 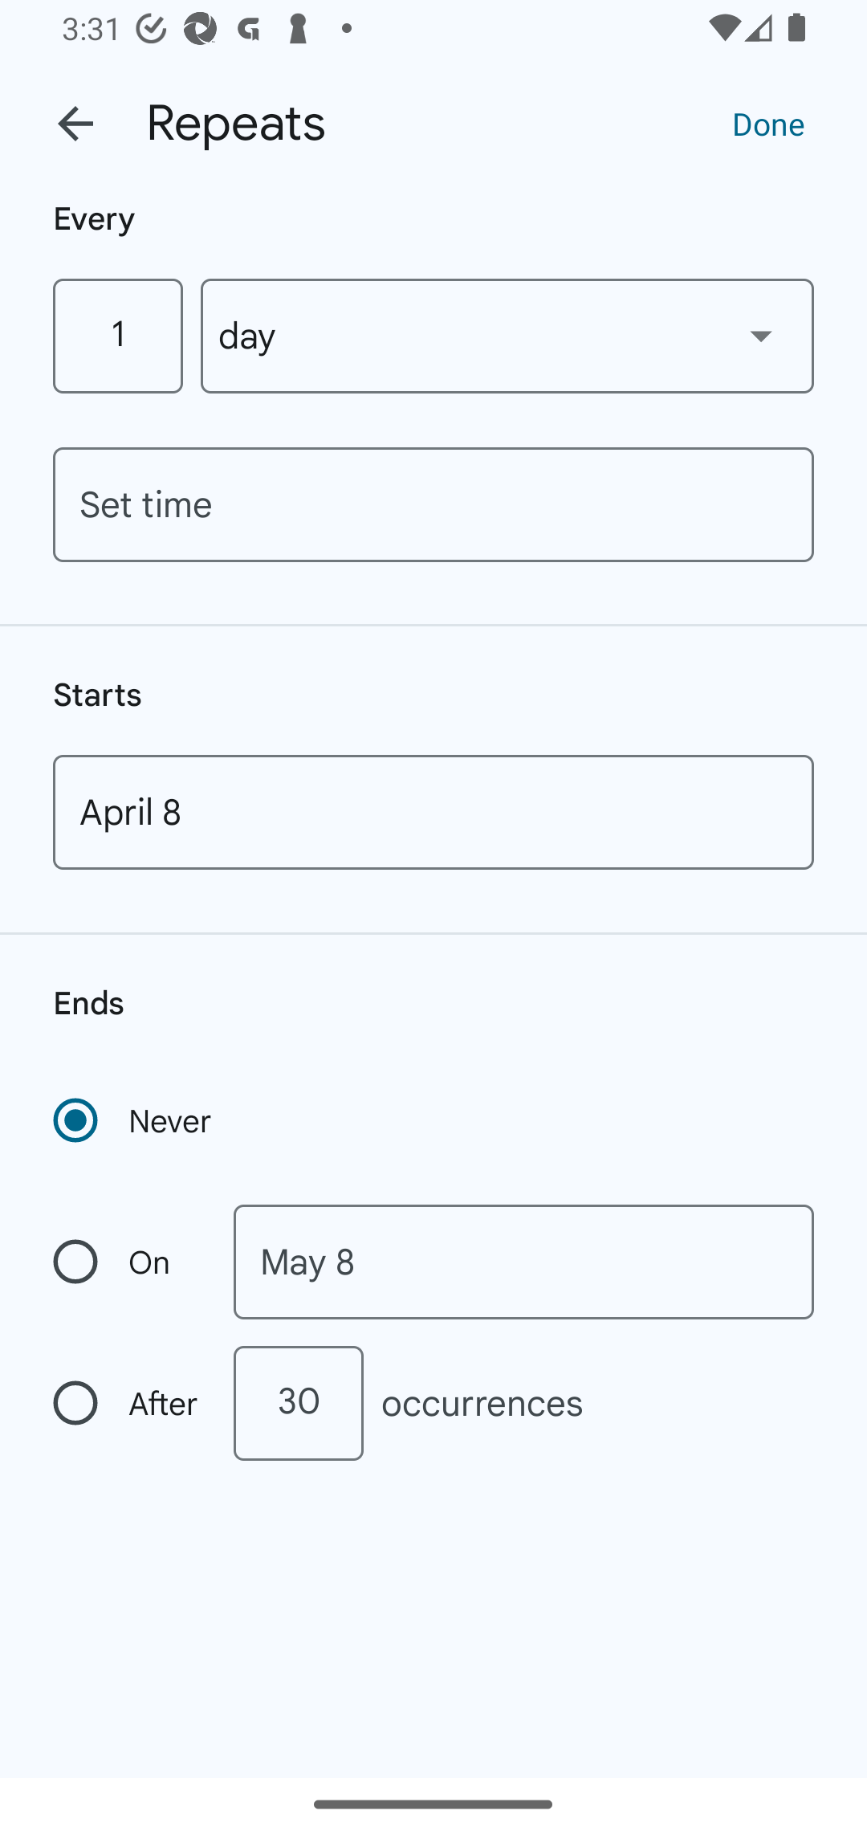 I want to click on Show dropdown menu, so click(x=761, y=335).